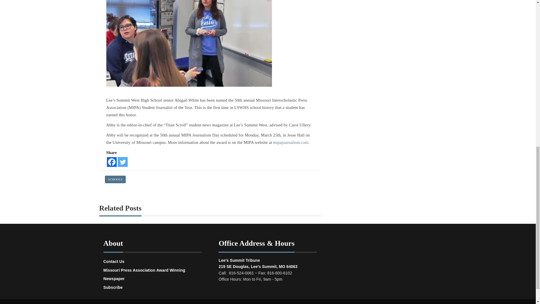 The image size is (540, 304). I want to click on Facebook, so click(112, 162).